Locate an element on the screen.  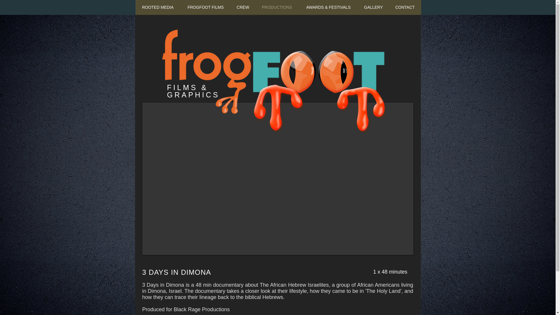
GALLERY is located at coordinates (374, 7).